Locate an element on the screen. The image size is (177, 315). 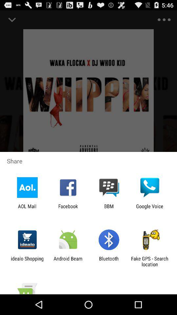
tap the app to the left of the bbm app is located at coordinates (68, 209).